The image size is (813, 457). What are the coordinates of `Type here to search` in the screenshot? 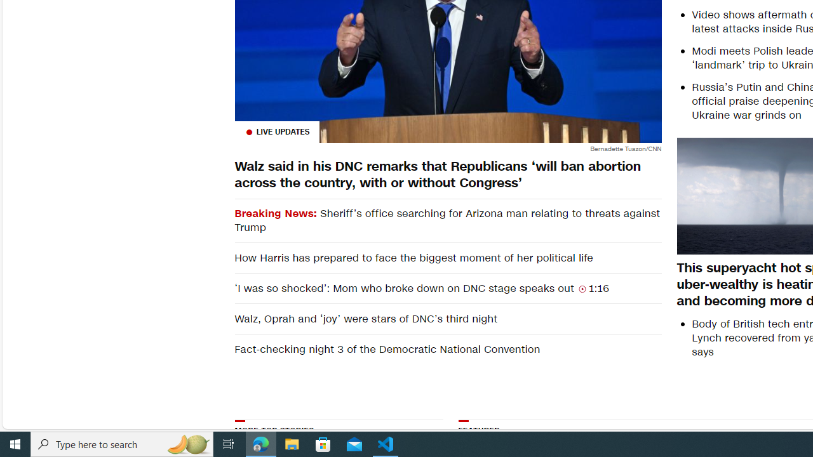 It's located at (122, 444).